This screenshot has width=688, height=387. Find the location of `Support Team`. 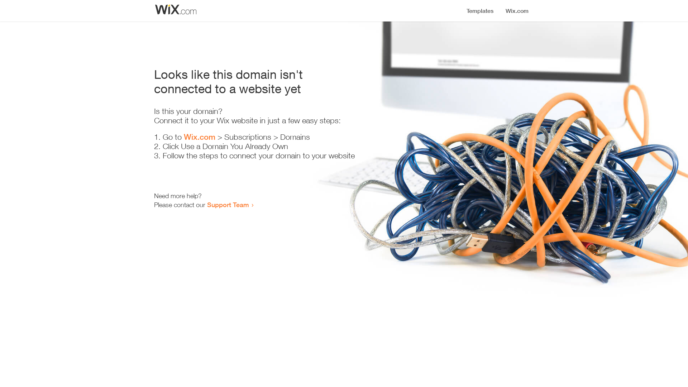

Support Team is located at coordinates (228, 205).